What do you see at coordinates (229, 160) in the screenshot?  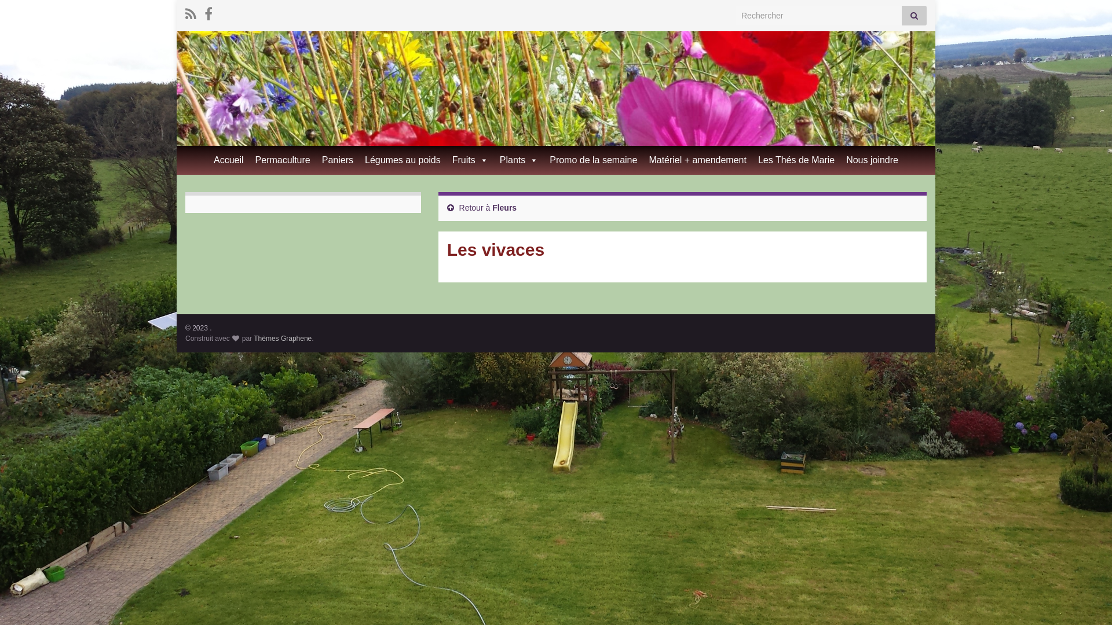 I see `Accueil` at bounding box center [229, 160].